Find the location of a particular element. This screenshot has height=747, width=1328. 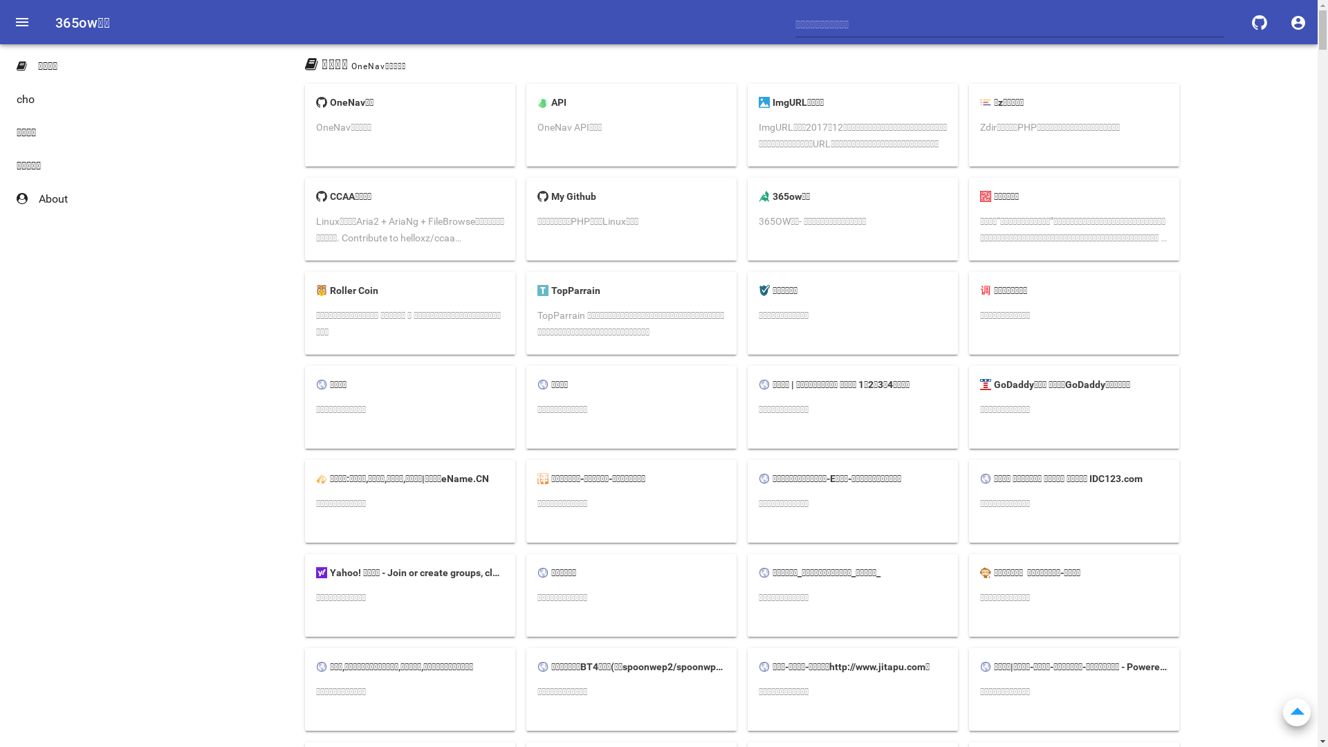

arrow_drop_up is located at coordinates (1297, 712).